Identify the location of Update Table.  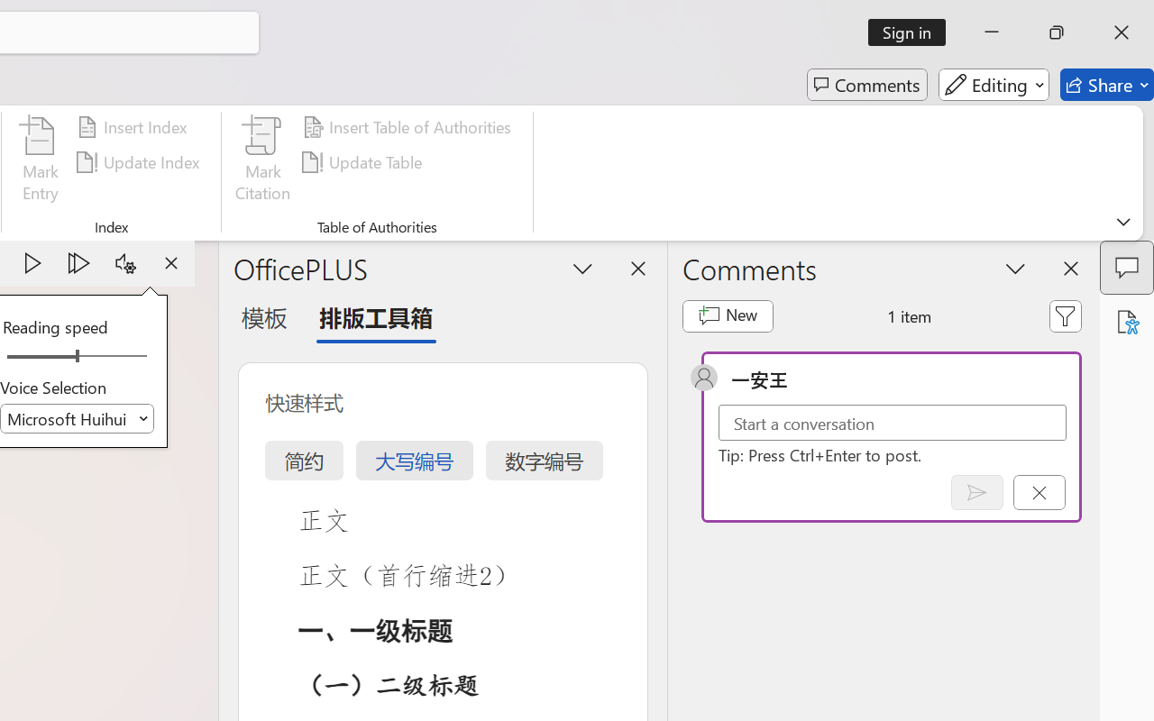
(364, 162).